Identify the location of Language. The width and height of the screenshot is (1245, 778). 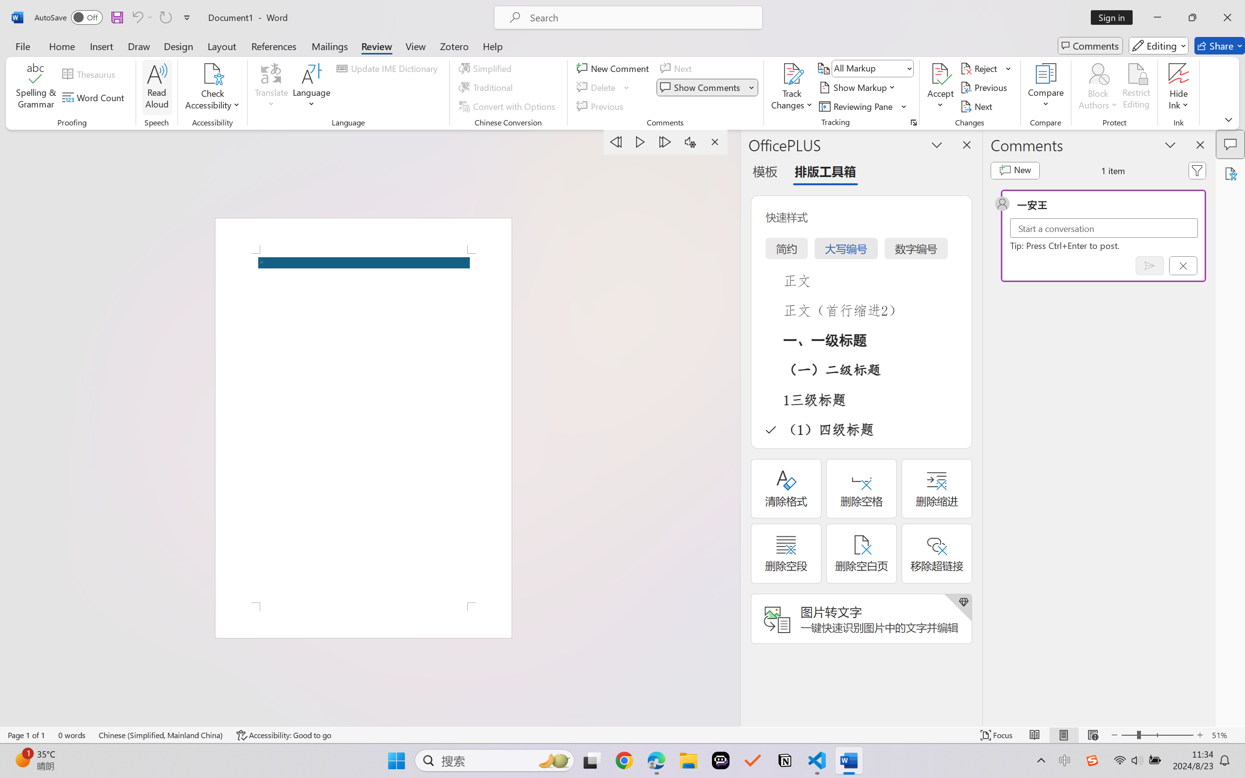
(312, 88).